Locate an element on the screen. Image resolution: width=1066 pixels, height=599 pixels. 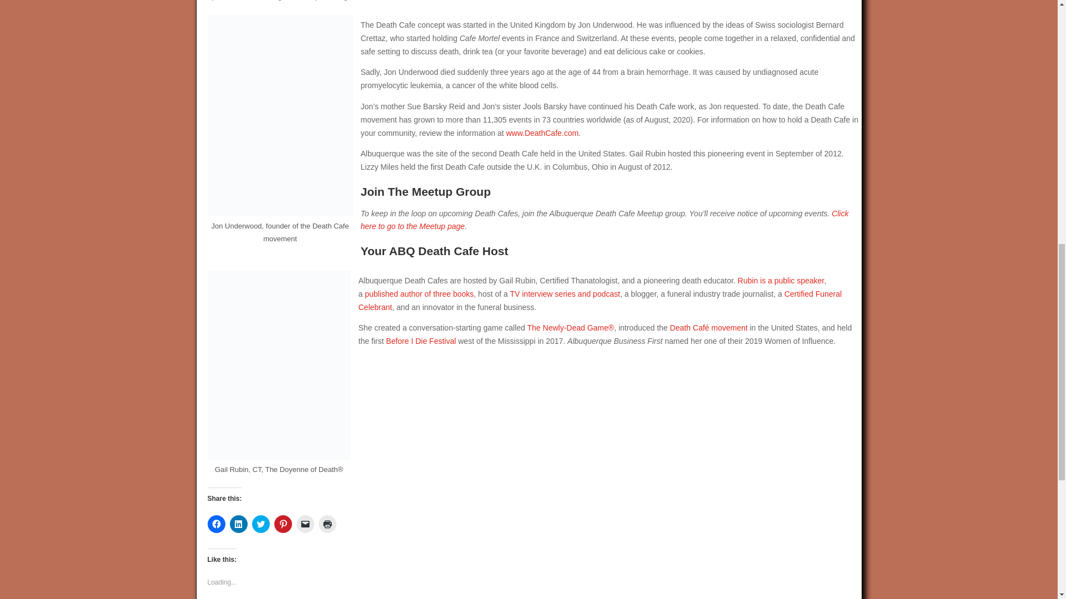
Click to share on Facebook is located at coordinates (217, 524).